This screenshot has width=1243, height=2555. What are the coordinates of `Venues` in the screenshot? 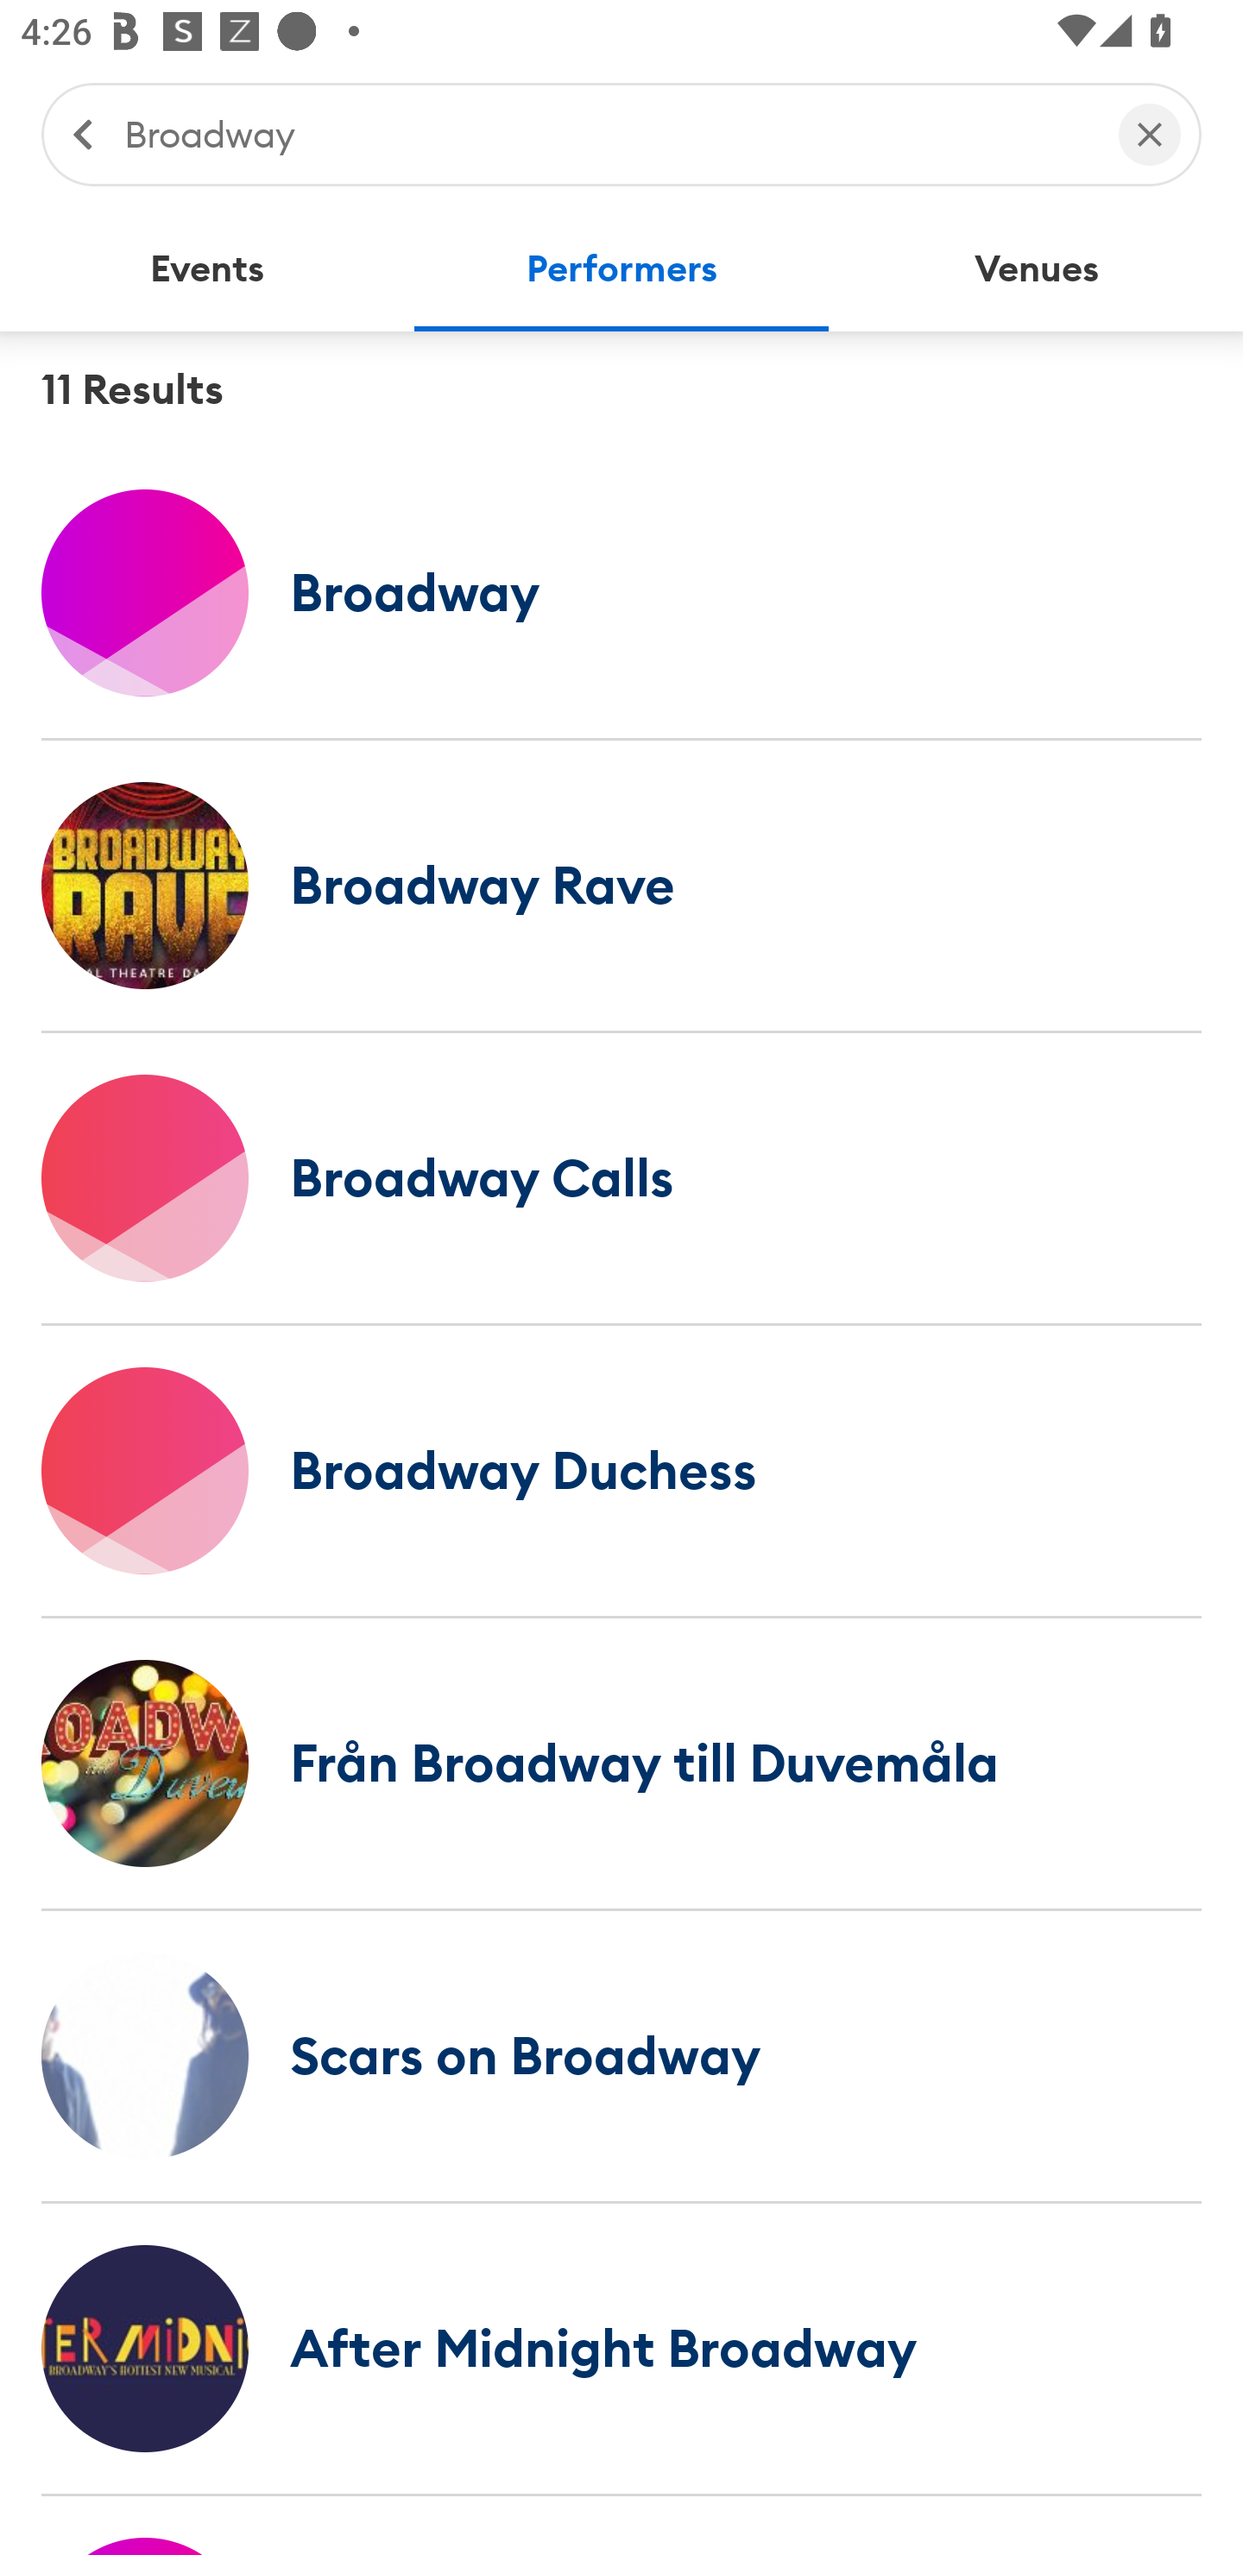 It's located at (1036, 269).